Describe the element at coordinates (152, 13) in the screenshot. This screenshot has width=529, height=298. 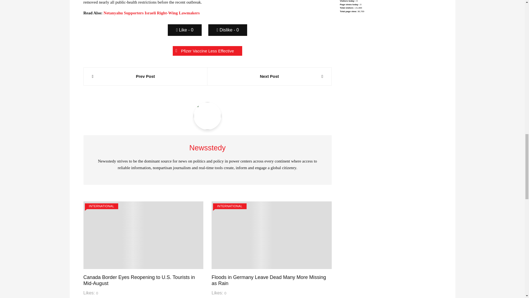
I see `Netanyahu Supporters Israeli Right-Wing Lawmakers` at that location.